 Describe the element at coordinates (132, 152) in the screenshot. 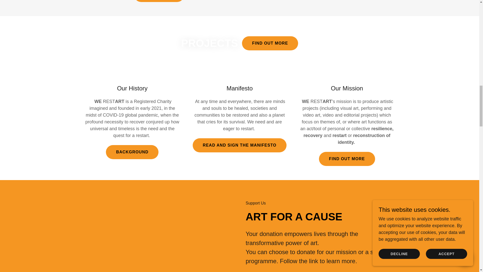

I see `BACKGROUND` at that location.